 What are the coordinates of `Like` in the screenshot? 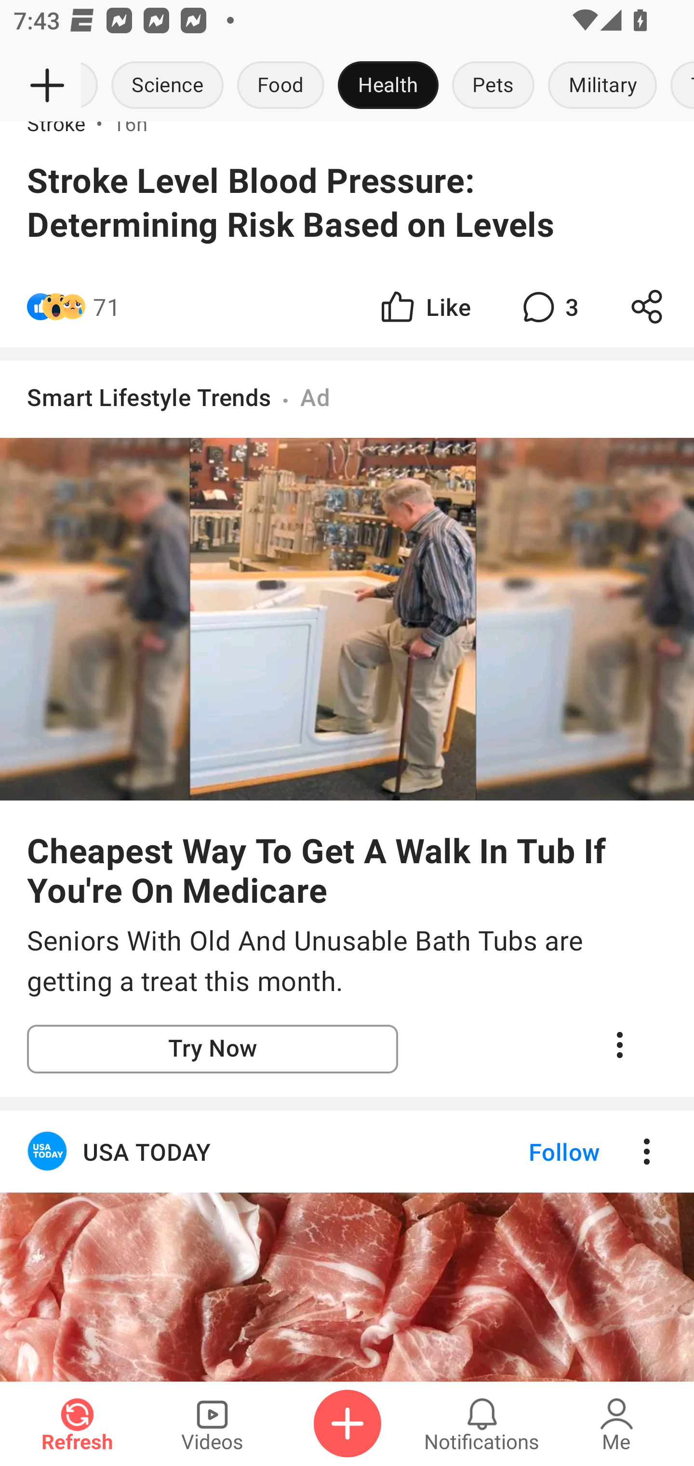 It's located at (424, 307).